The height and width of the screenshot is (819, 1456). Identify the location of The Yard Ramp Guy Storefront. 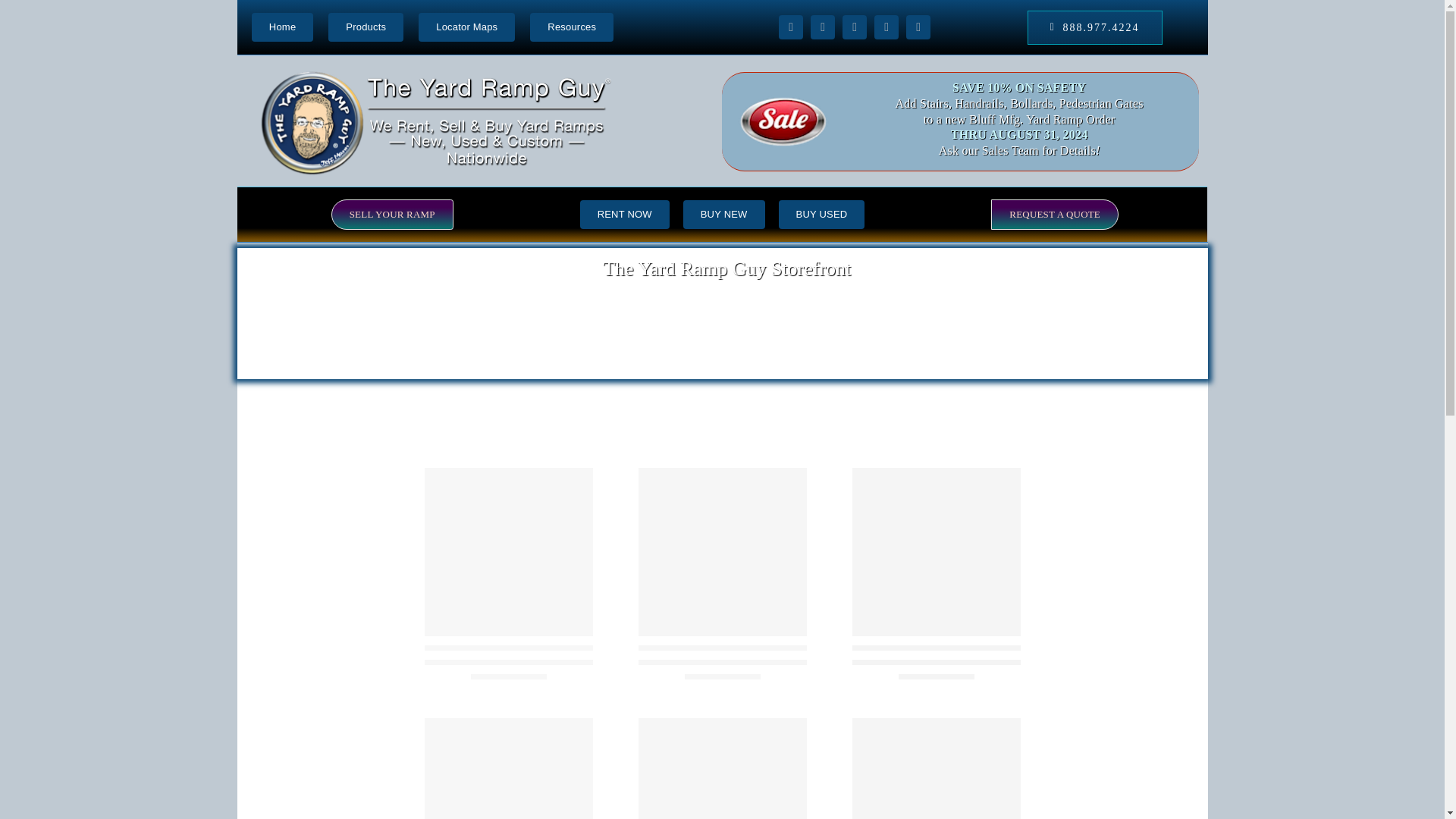
(721, 314).